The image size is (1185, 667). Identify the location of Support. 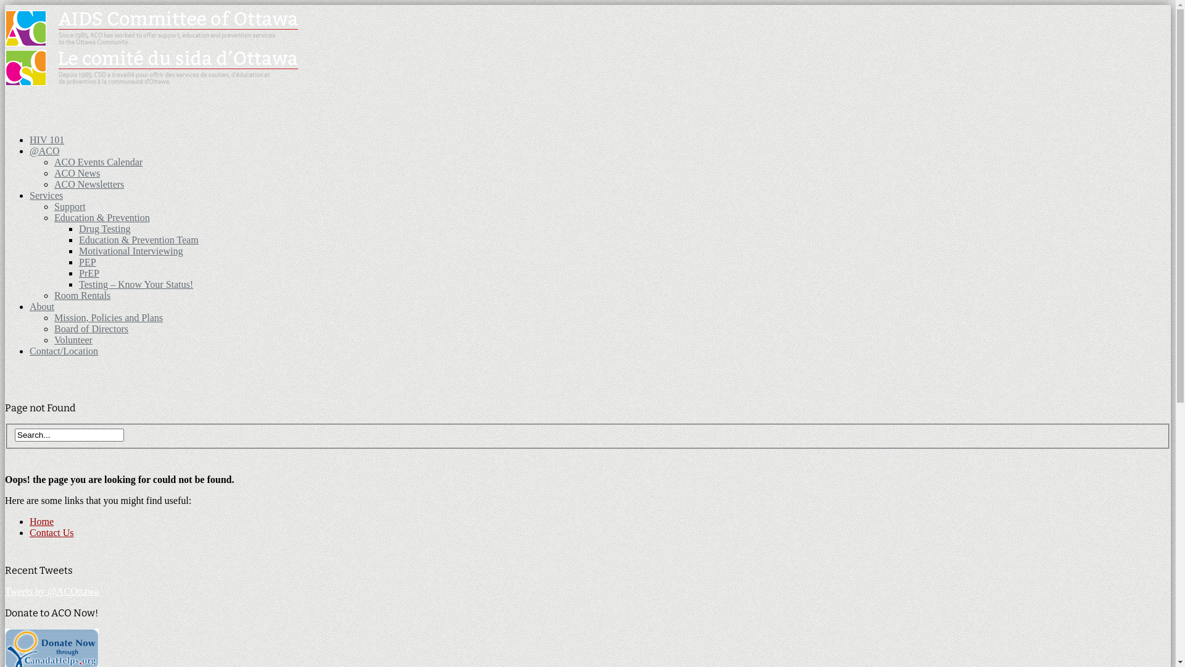
(70, 206).